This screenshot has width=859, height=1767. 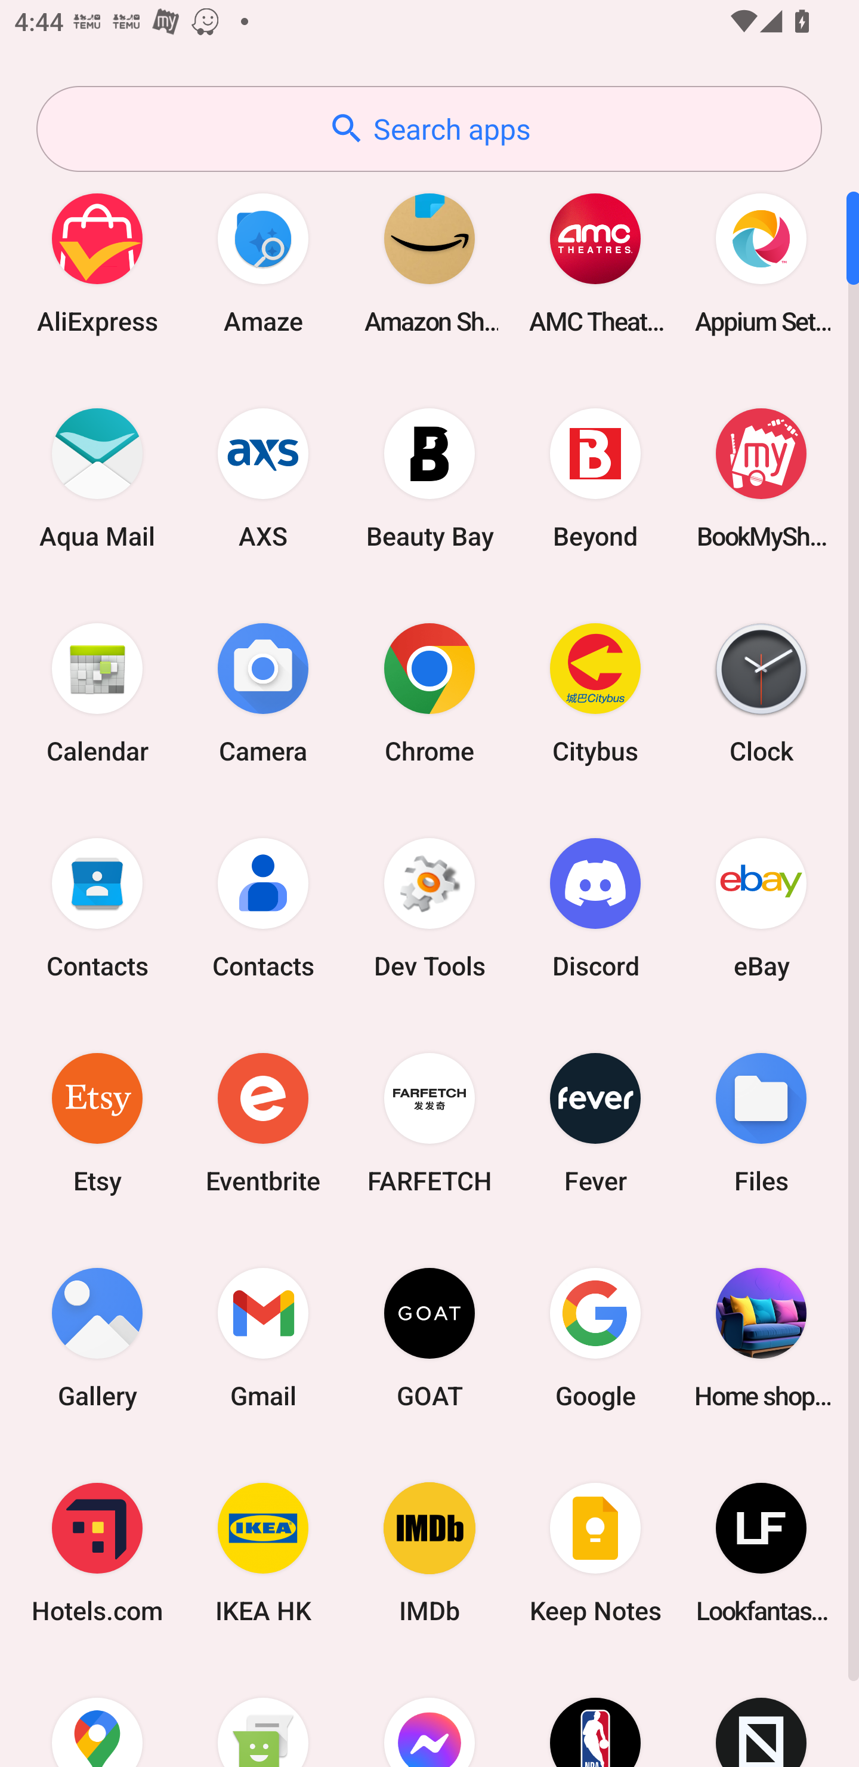 What do you see at coordinates (429, 1122) in the screenshot?
I see `FARFETCH` at bounding box center [429, 1122].